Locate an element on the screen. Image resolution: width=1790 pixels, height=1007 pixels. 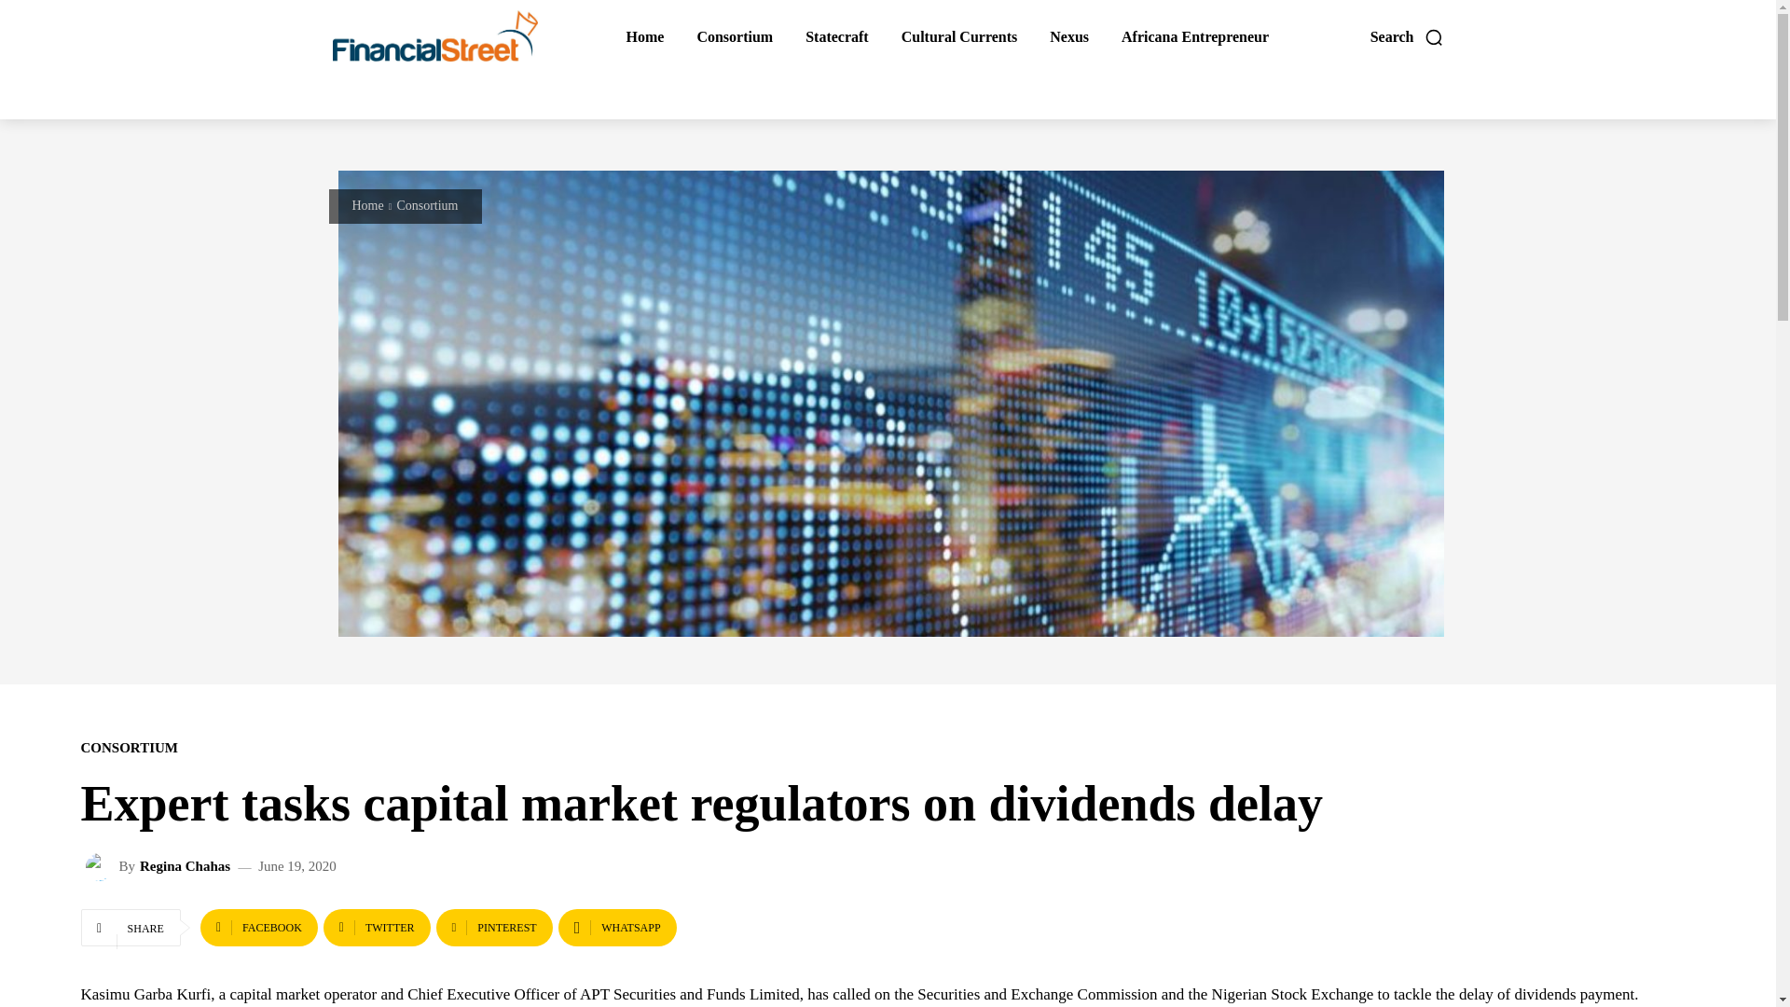
Consortium is located at coordinates (427, 205).